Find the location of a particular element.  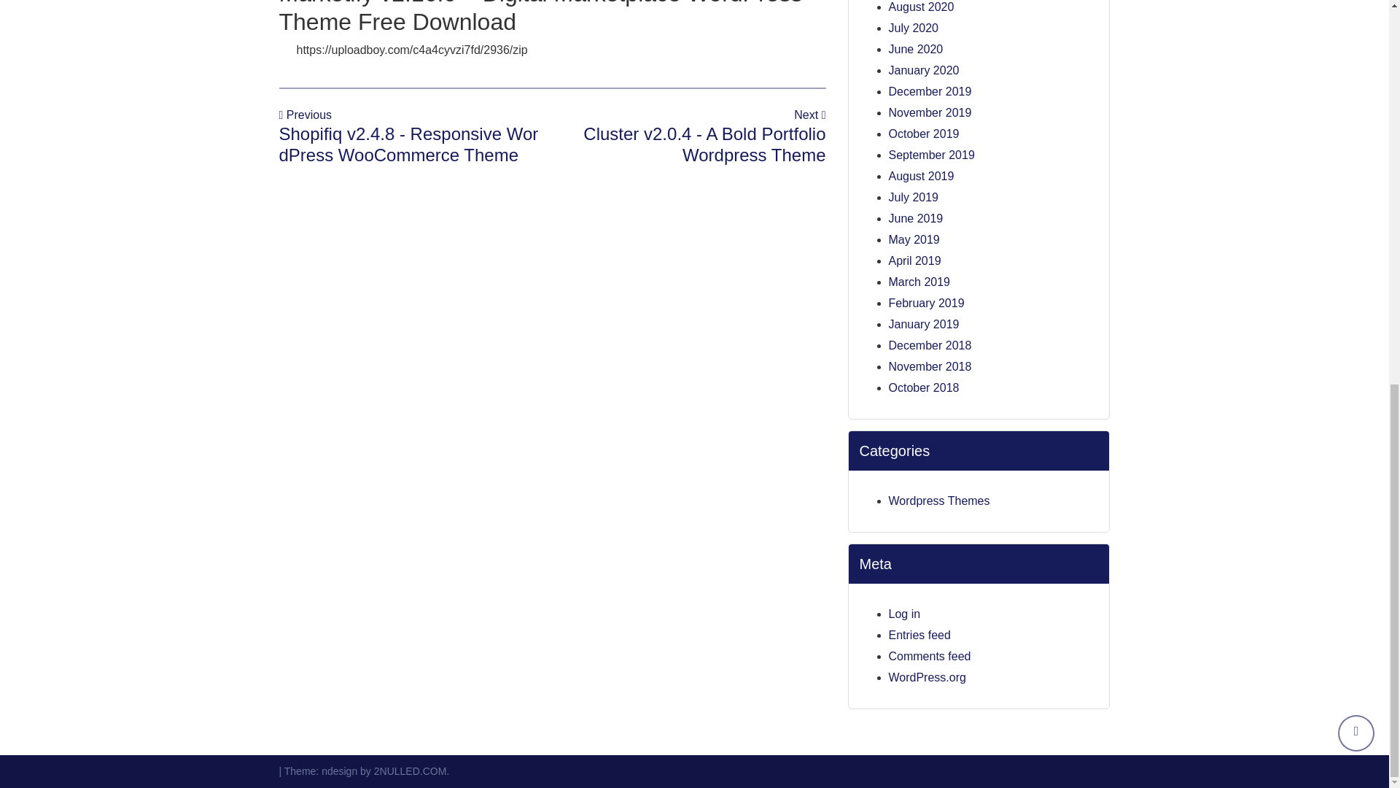

September 2019 is located at coordinates (930, 155).